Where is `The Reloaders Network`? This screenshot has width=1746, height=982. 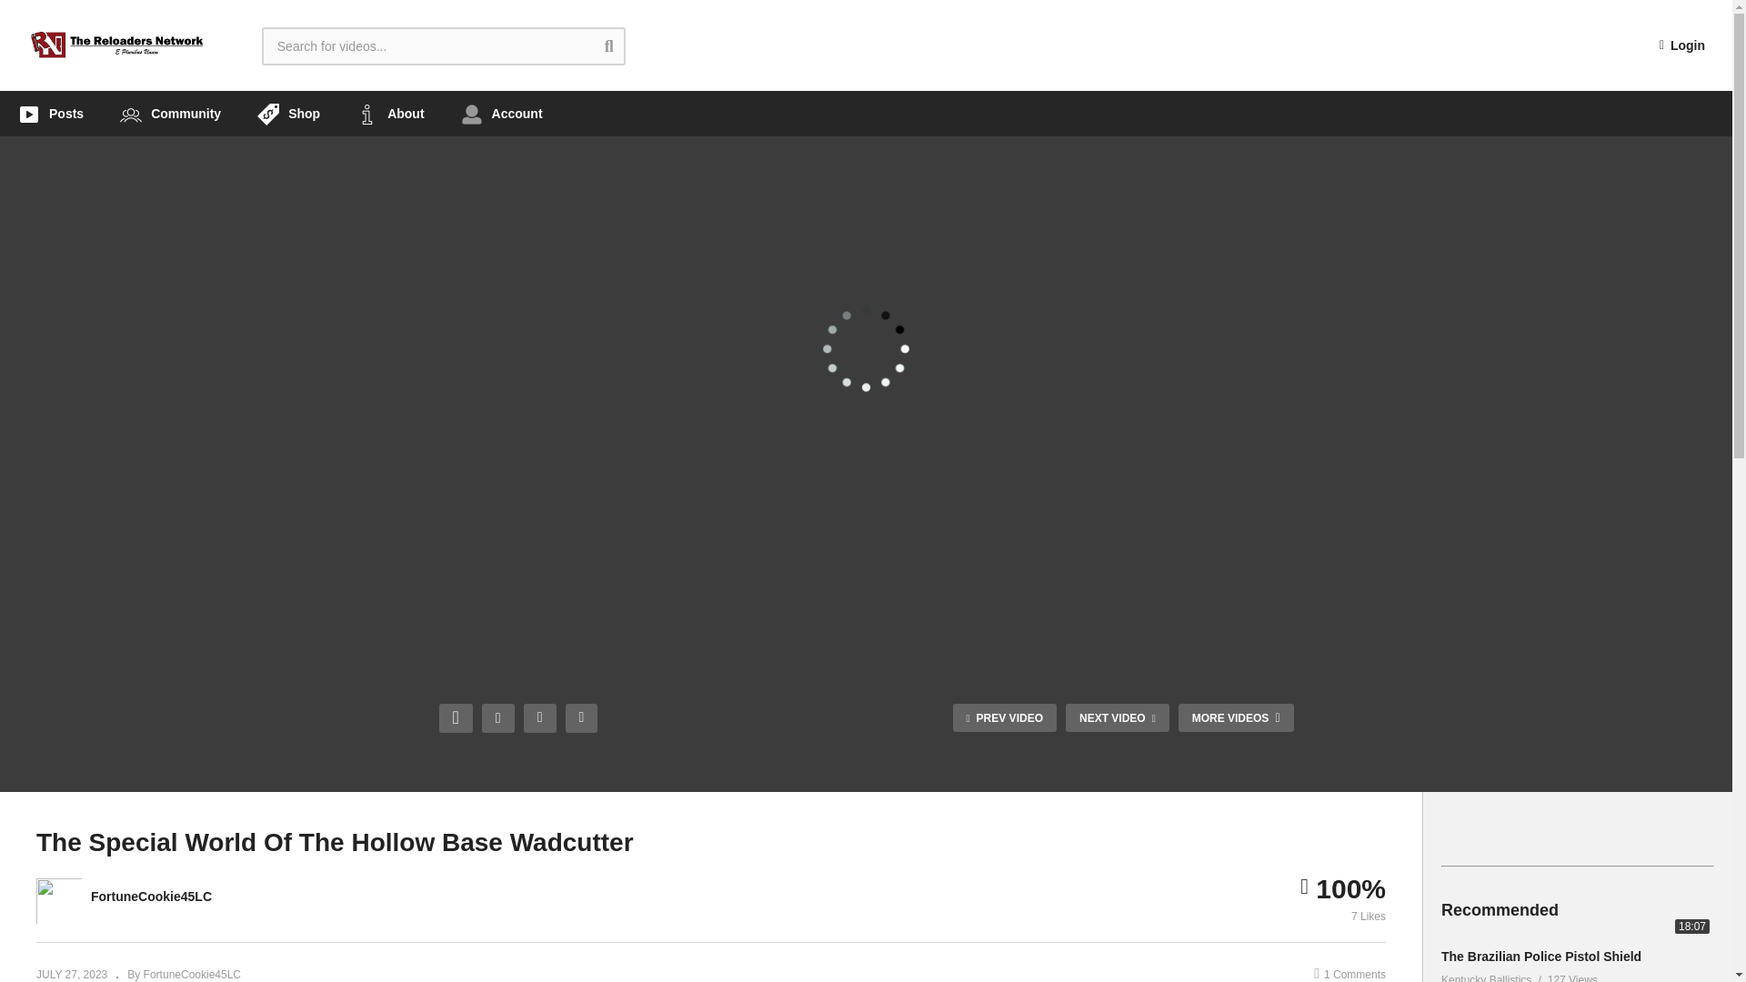
The Reloaders Network is located at coordinates (117, 45).